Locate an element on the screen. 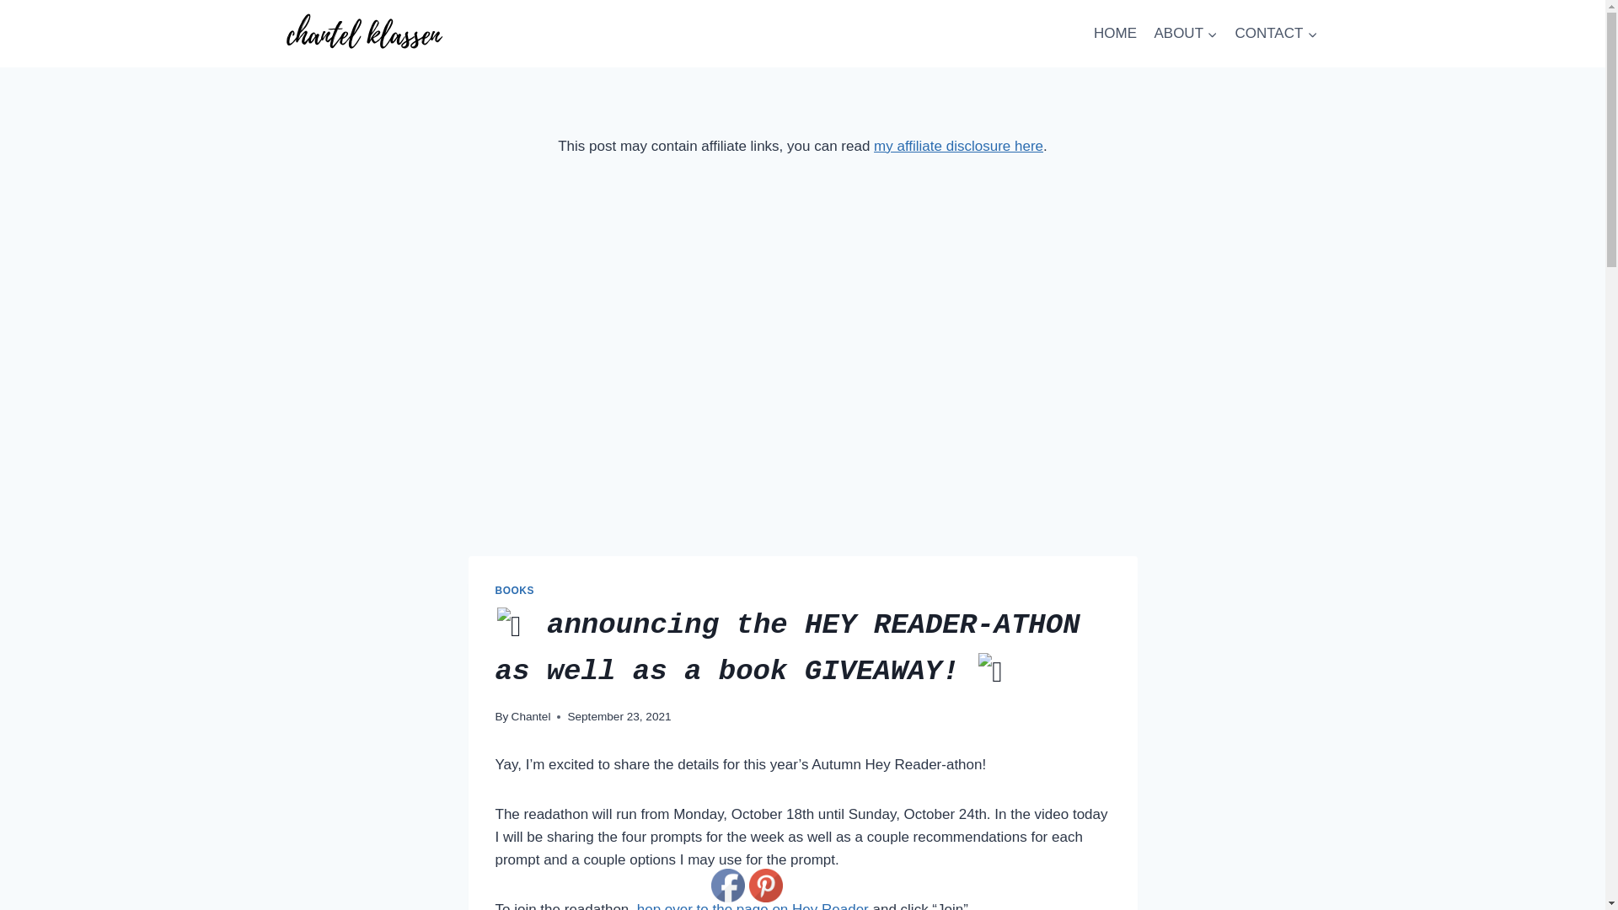 Image resolution: width=1618 pixels, height=910 pixels. hop over to the page on Hey Reader is located at coordinates (753, 906).